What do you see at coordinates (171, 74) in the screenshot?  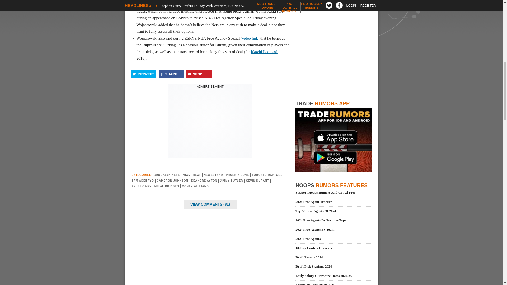 I see `Share 'Latest On Kevin Durant' on Facebook` at bounding box center [171, 74].